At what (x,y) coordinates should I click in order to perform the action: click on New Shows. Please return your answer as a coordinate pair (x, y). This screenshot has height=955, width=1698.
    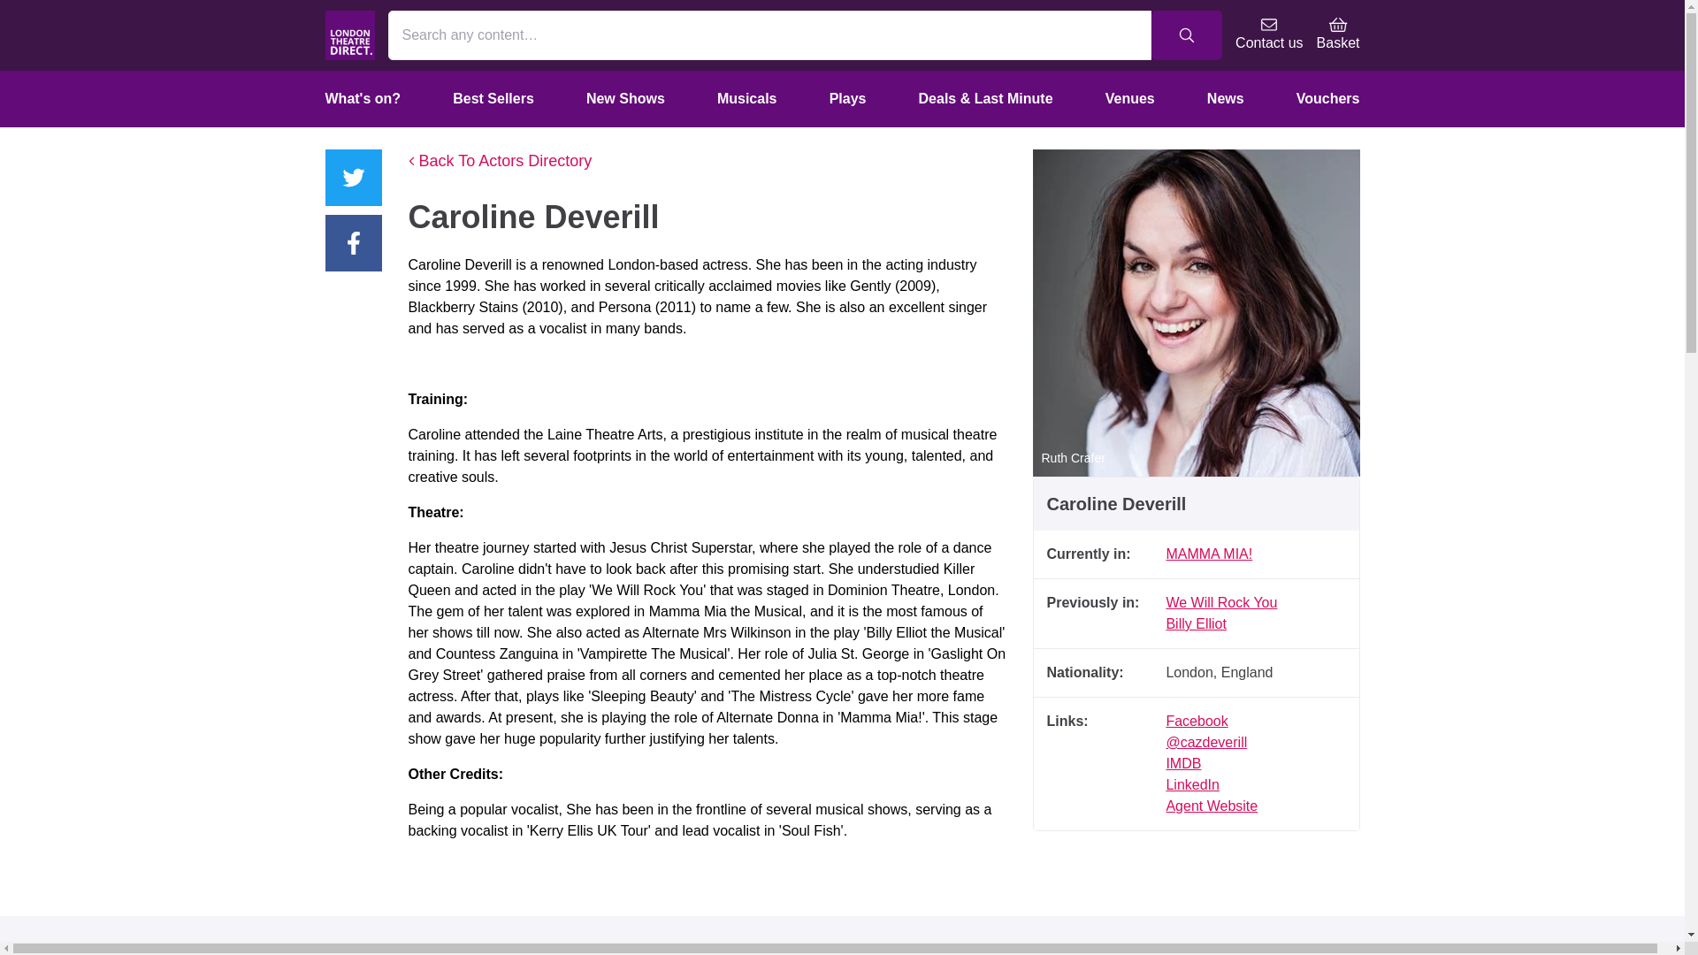
    Looking at the image, I should click on (625, 98).